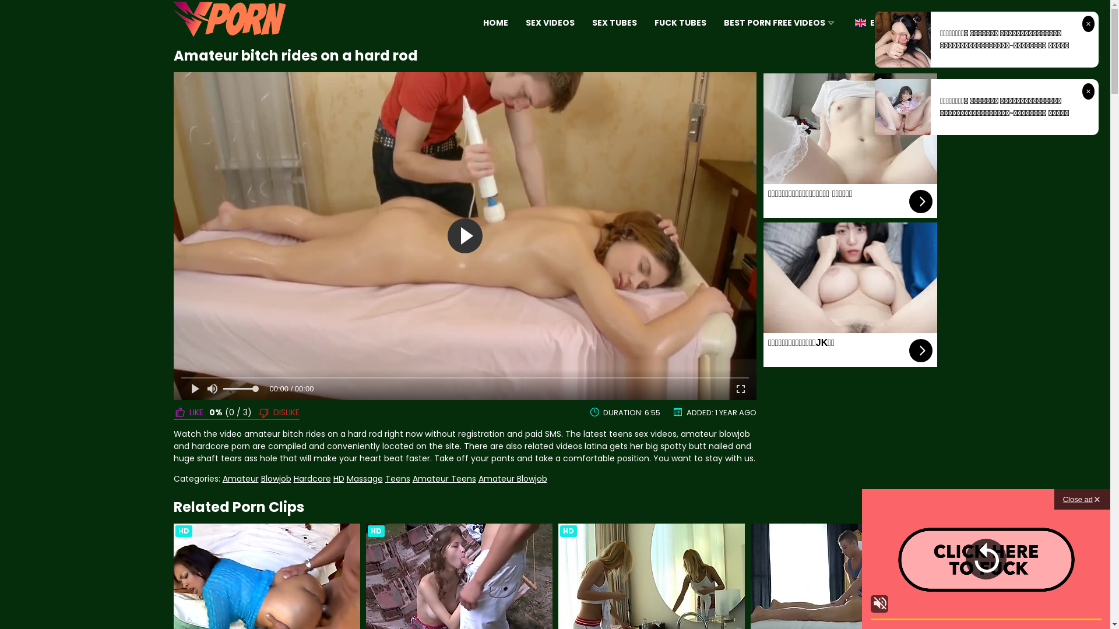 The image size is (1119, 629). I want to click on Blowjob, so click(276, 479).